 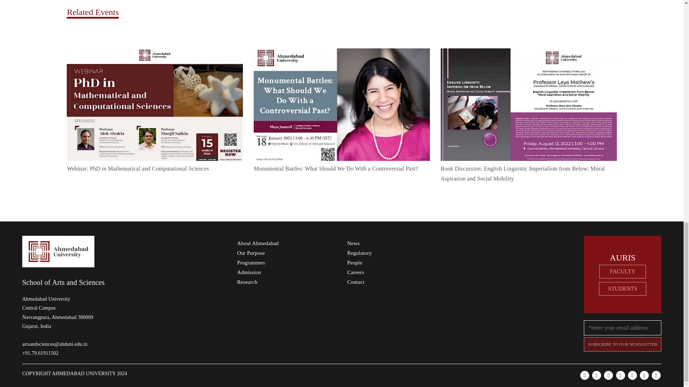 What do you see at coordinates (620, 375) in the screenshot?
I see `Instagram` at bounding box center [620, 375].